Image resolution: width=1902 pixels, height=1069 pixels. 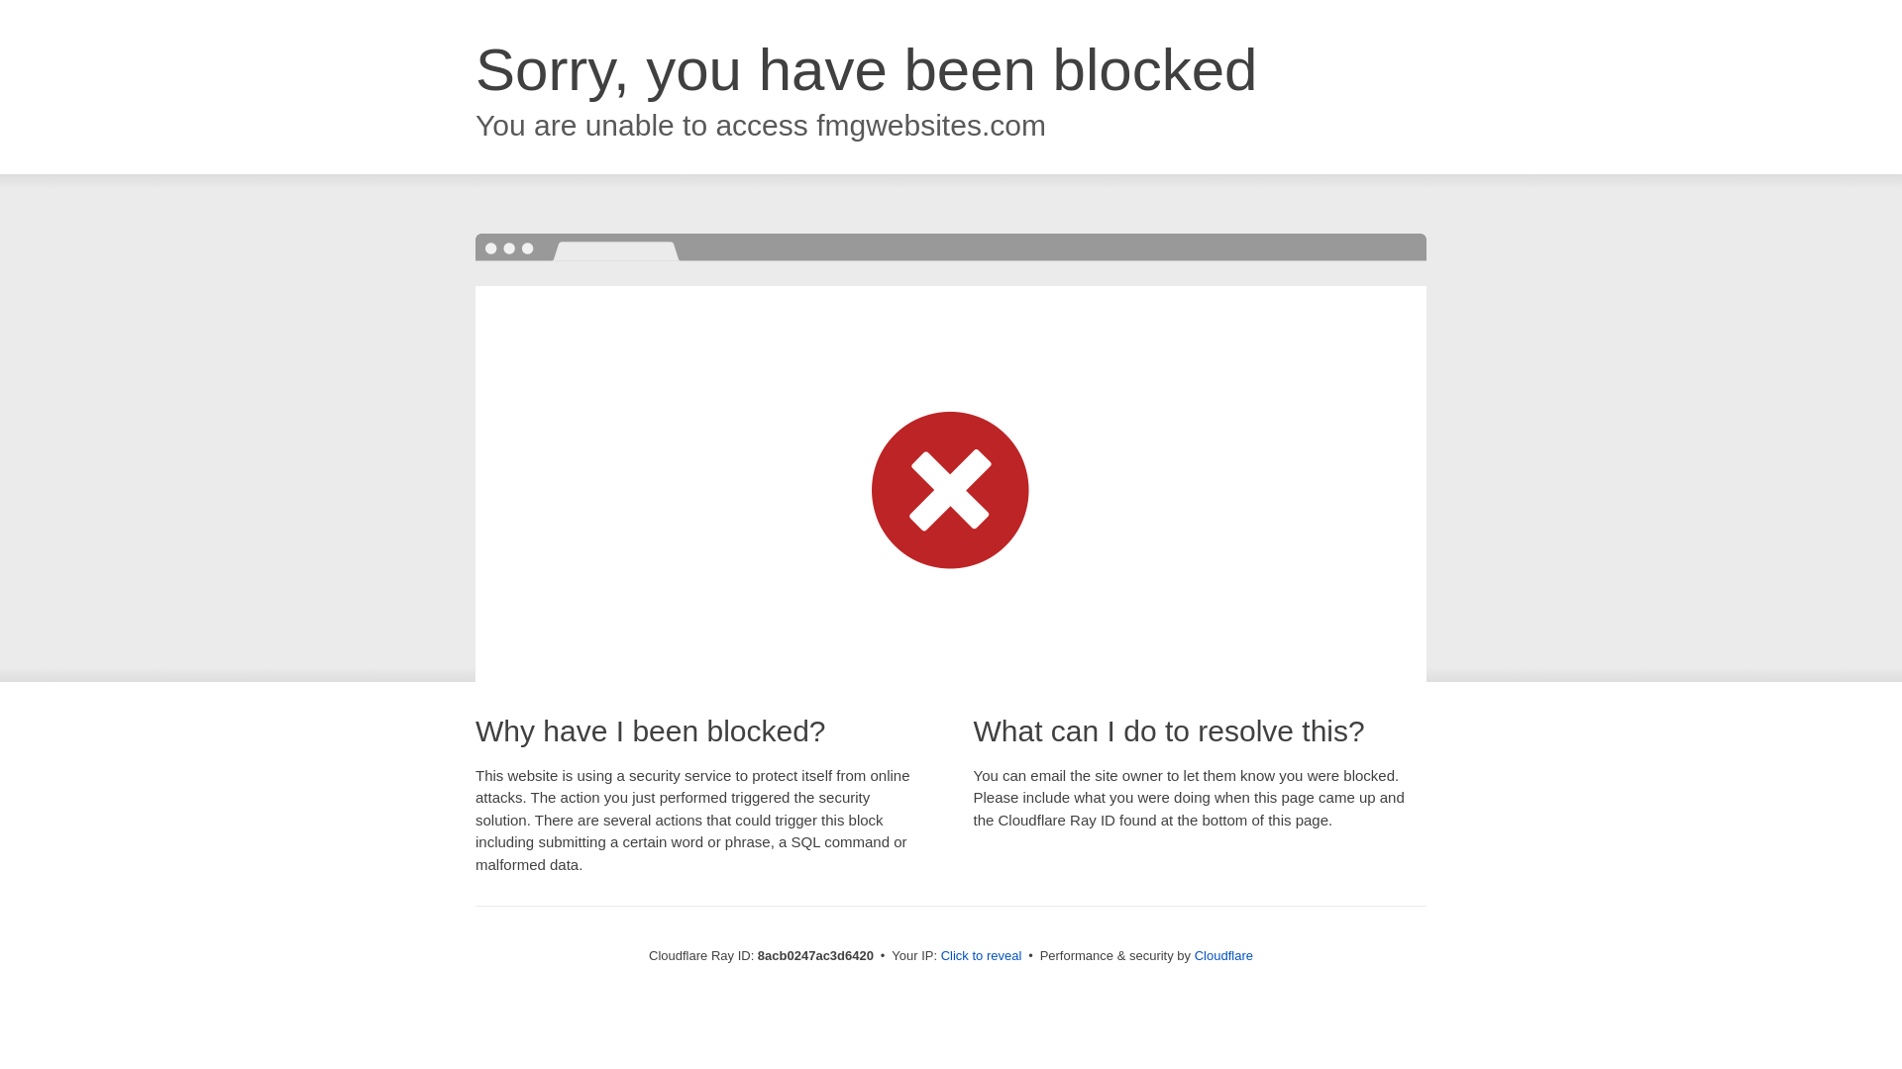 What do you see at coordinates (982, 956) in the screenshot?
I see `Click to reveal` at bounding box center [982, 956].